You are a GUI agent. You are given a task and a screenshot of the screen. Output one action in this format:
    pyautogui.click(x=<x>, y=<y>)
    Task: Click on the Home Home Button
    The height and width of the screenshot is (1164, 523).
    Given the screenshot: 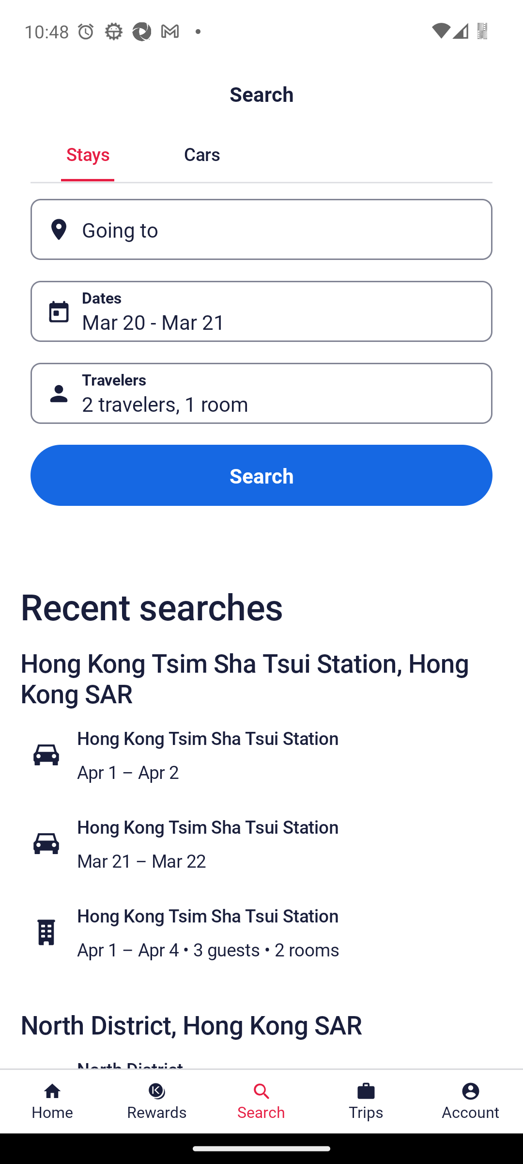 What is the action you would take?
    pyautogui.click(x=52, y=1101)
    